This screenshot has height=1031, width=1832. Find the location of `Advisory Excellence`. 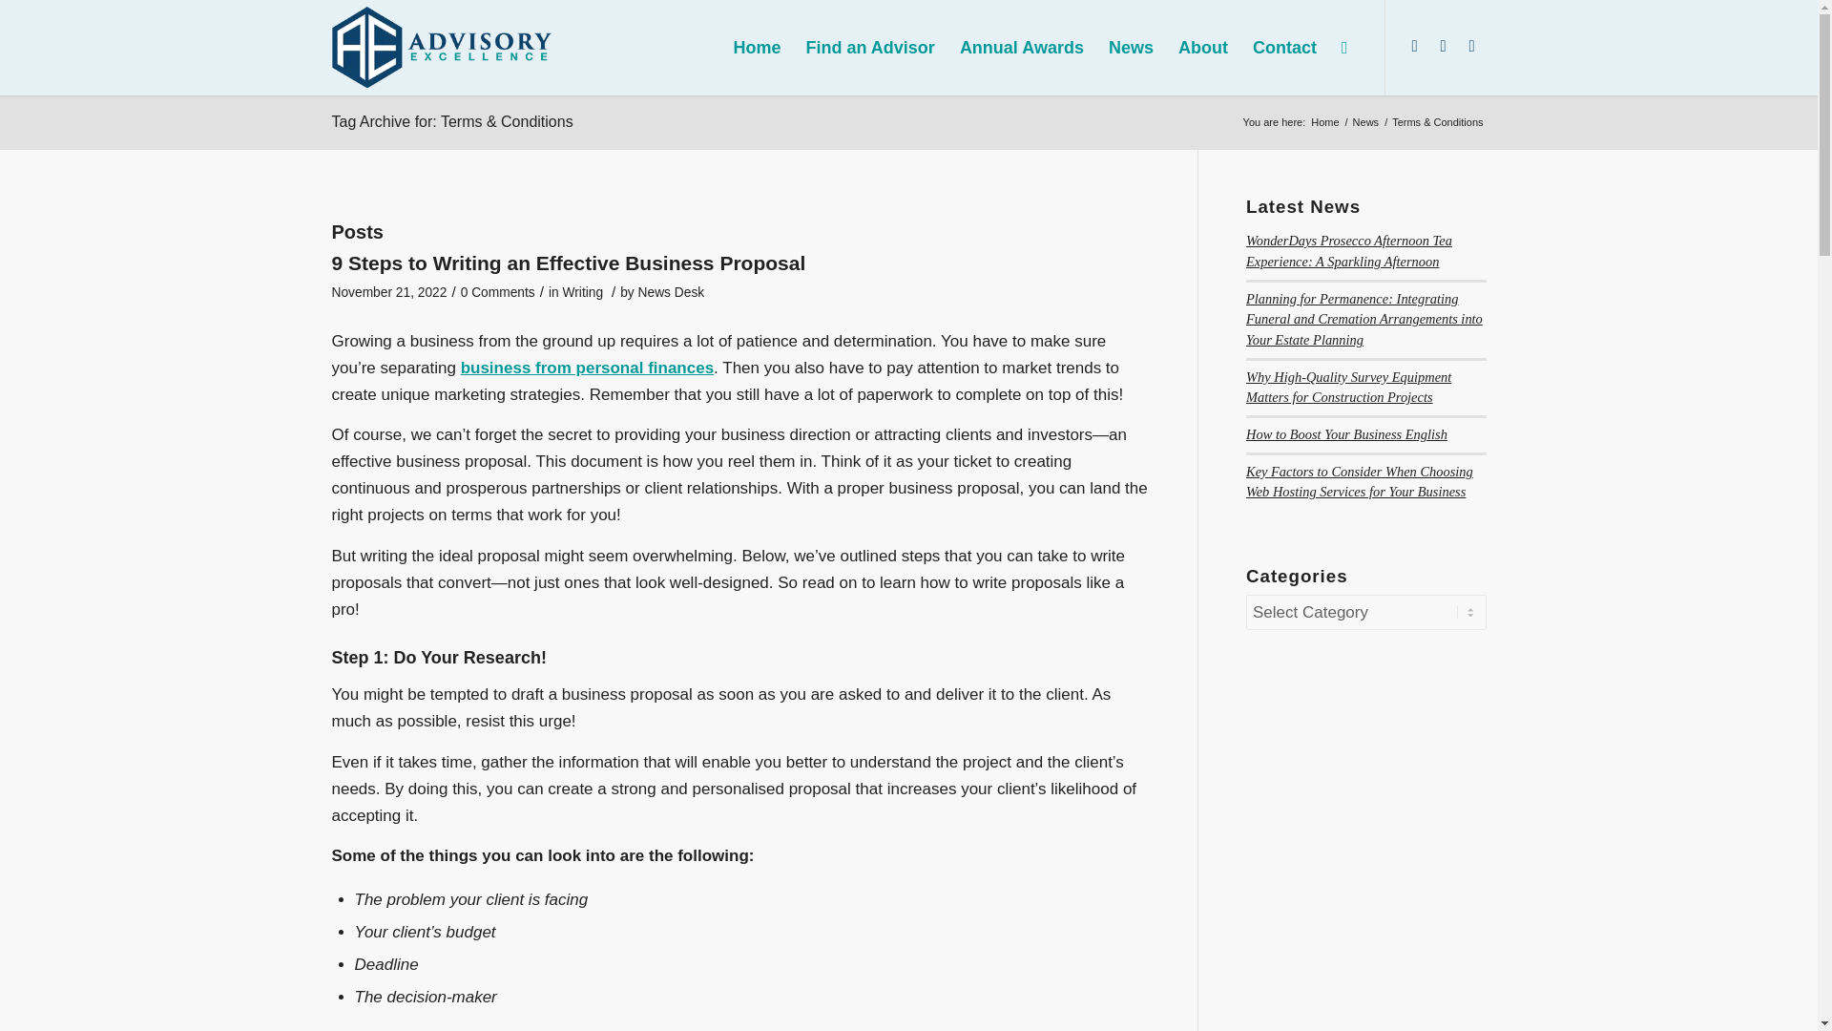

Advisory Excellence is located at coordinates (1324, 122).